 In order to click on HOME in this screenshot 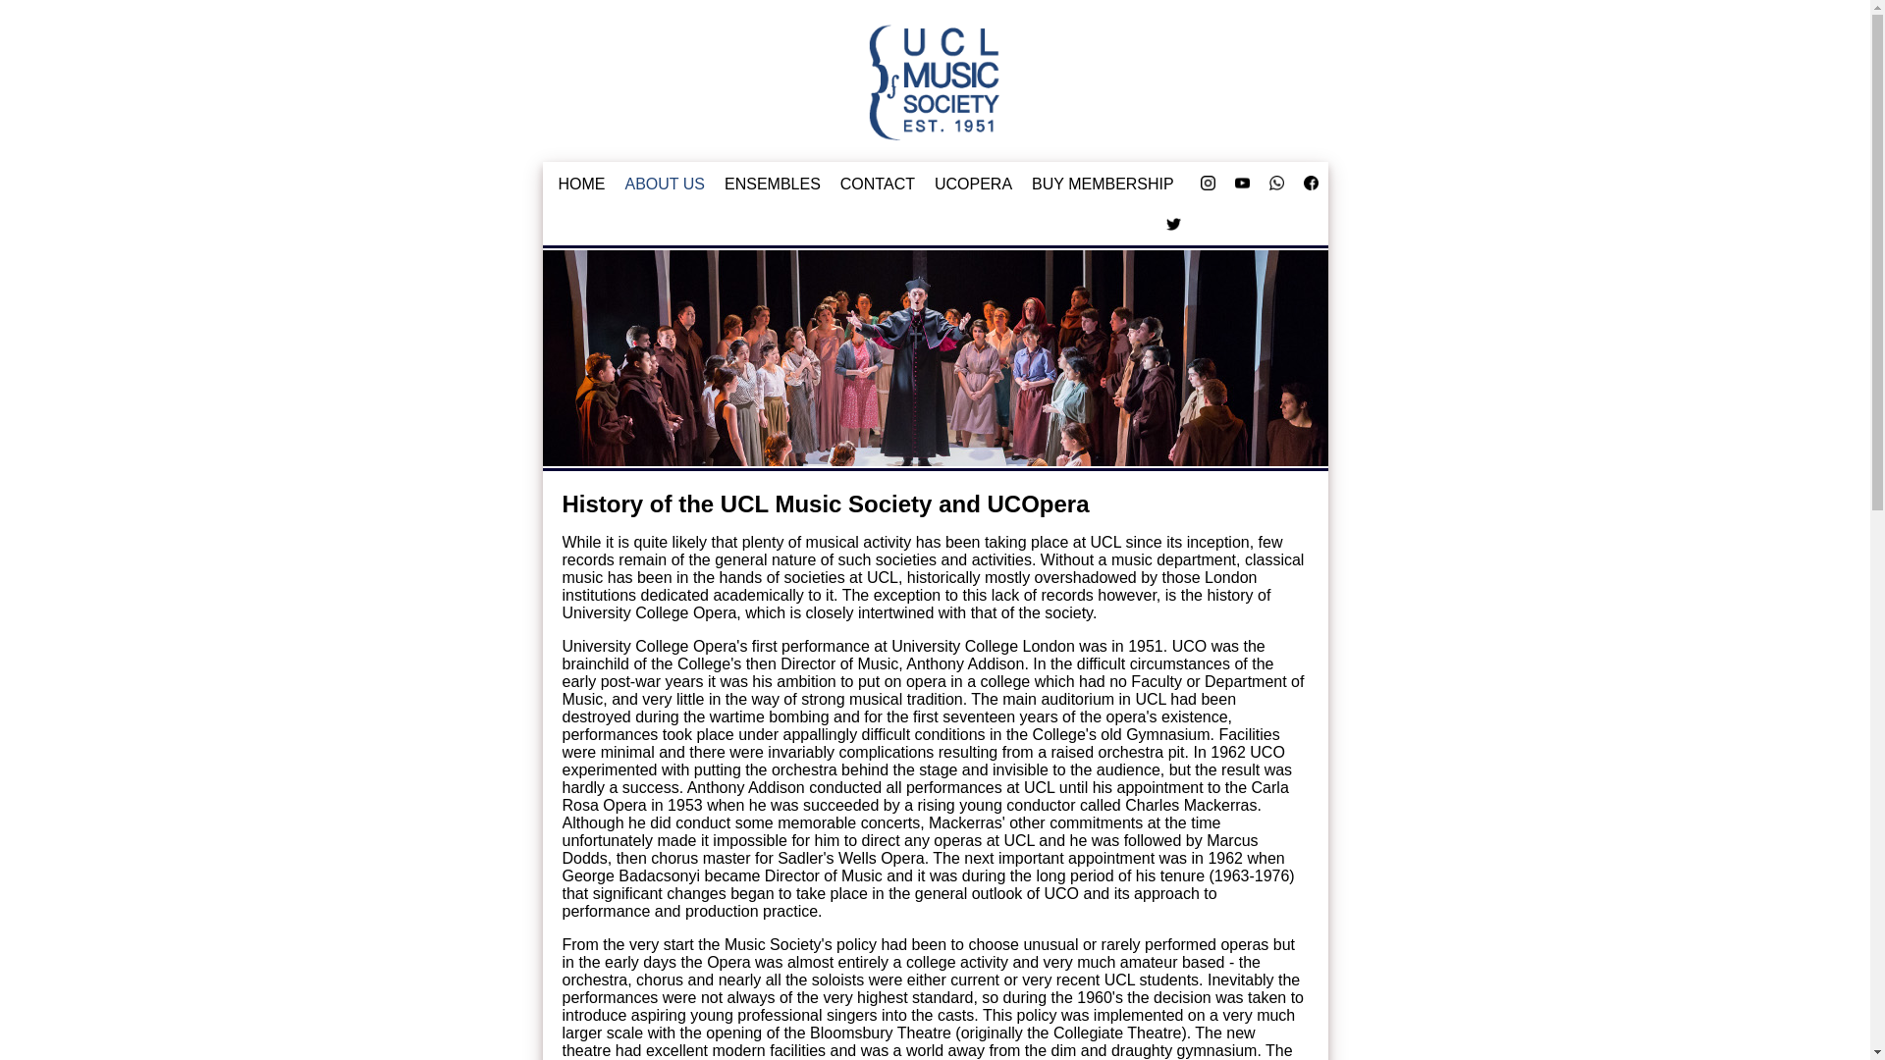, I will do `click(581, 183)`.